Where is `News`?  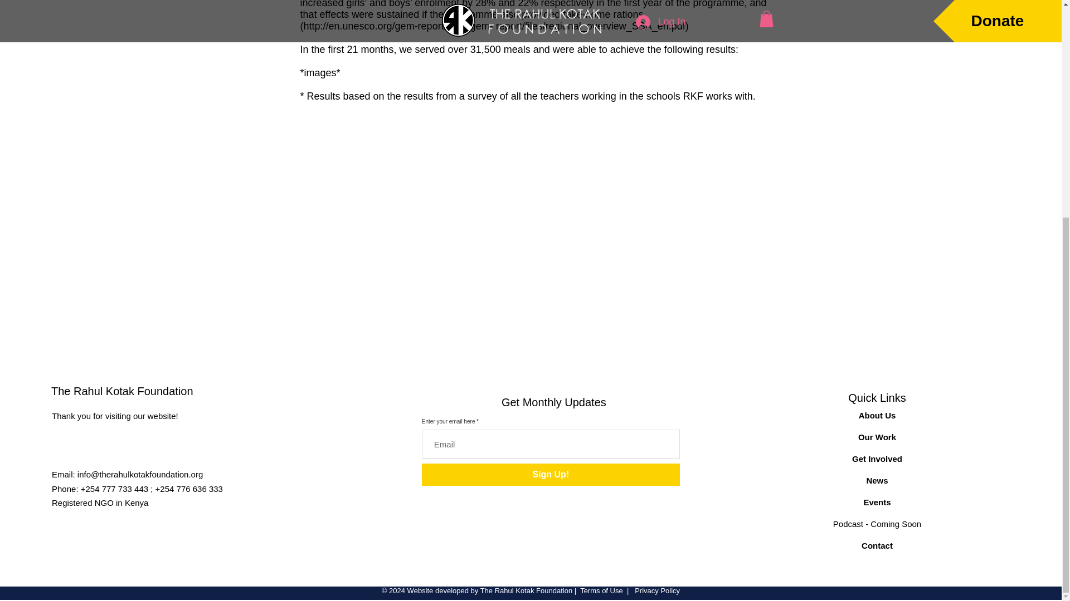 News is located at coordinates (877, 480).